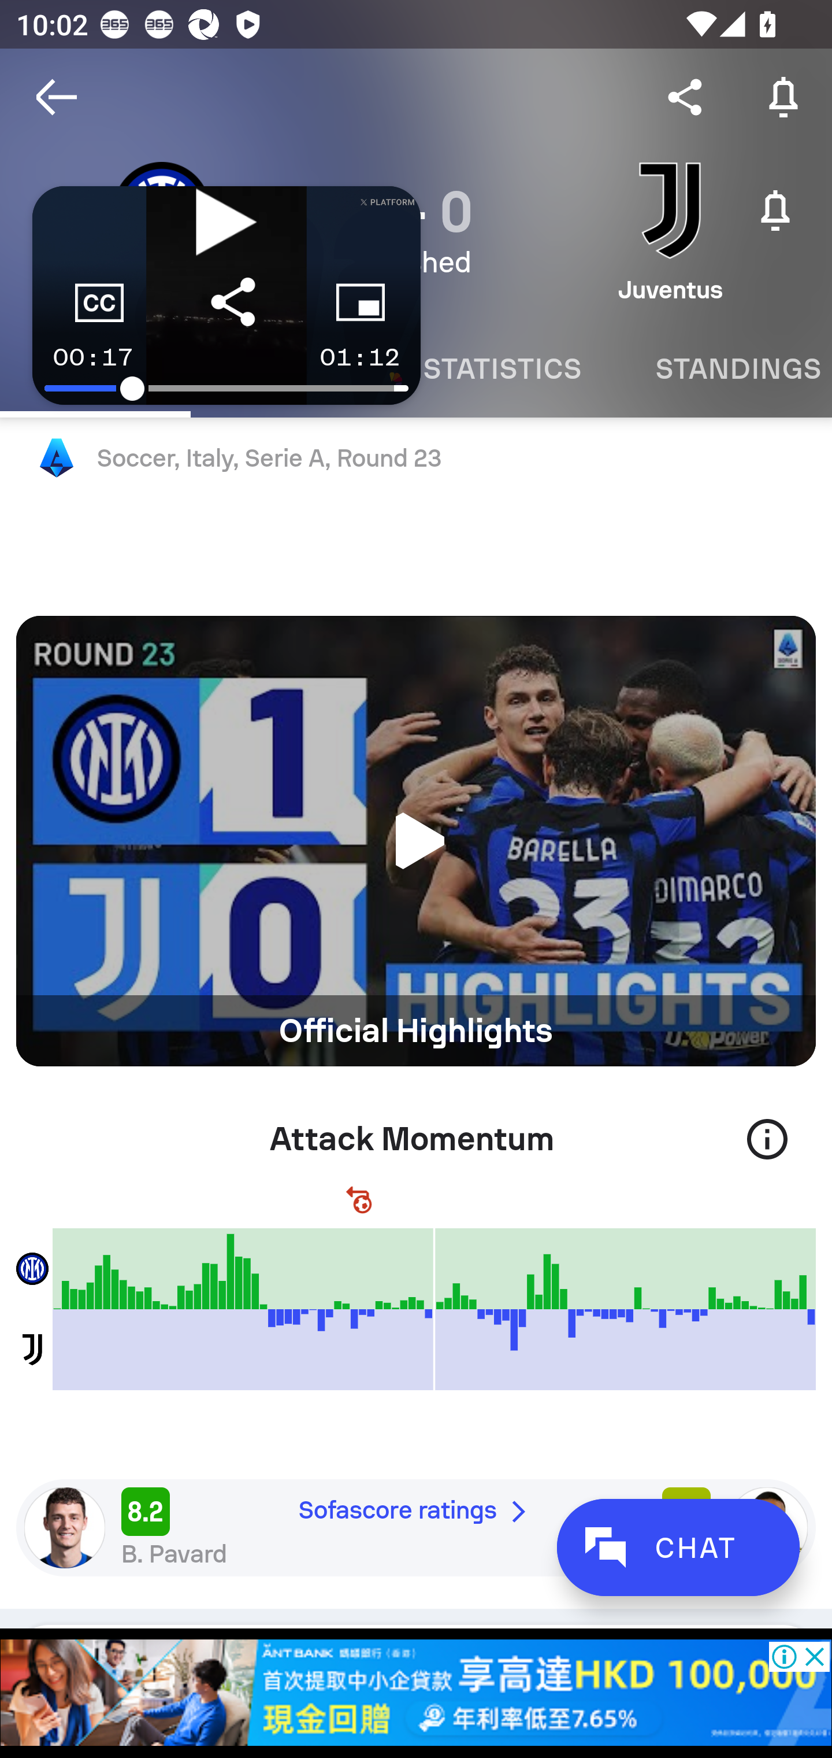 This screenshot has width=832, height=1758. I want to click on CHAT, so click(678, 1548).